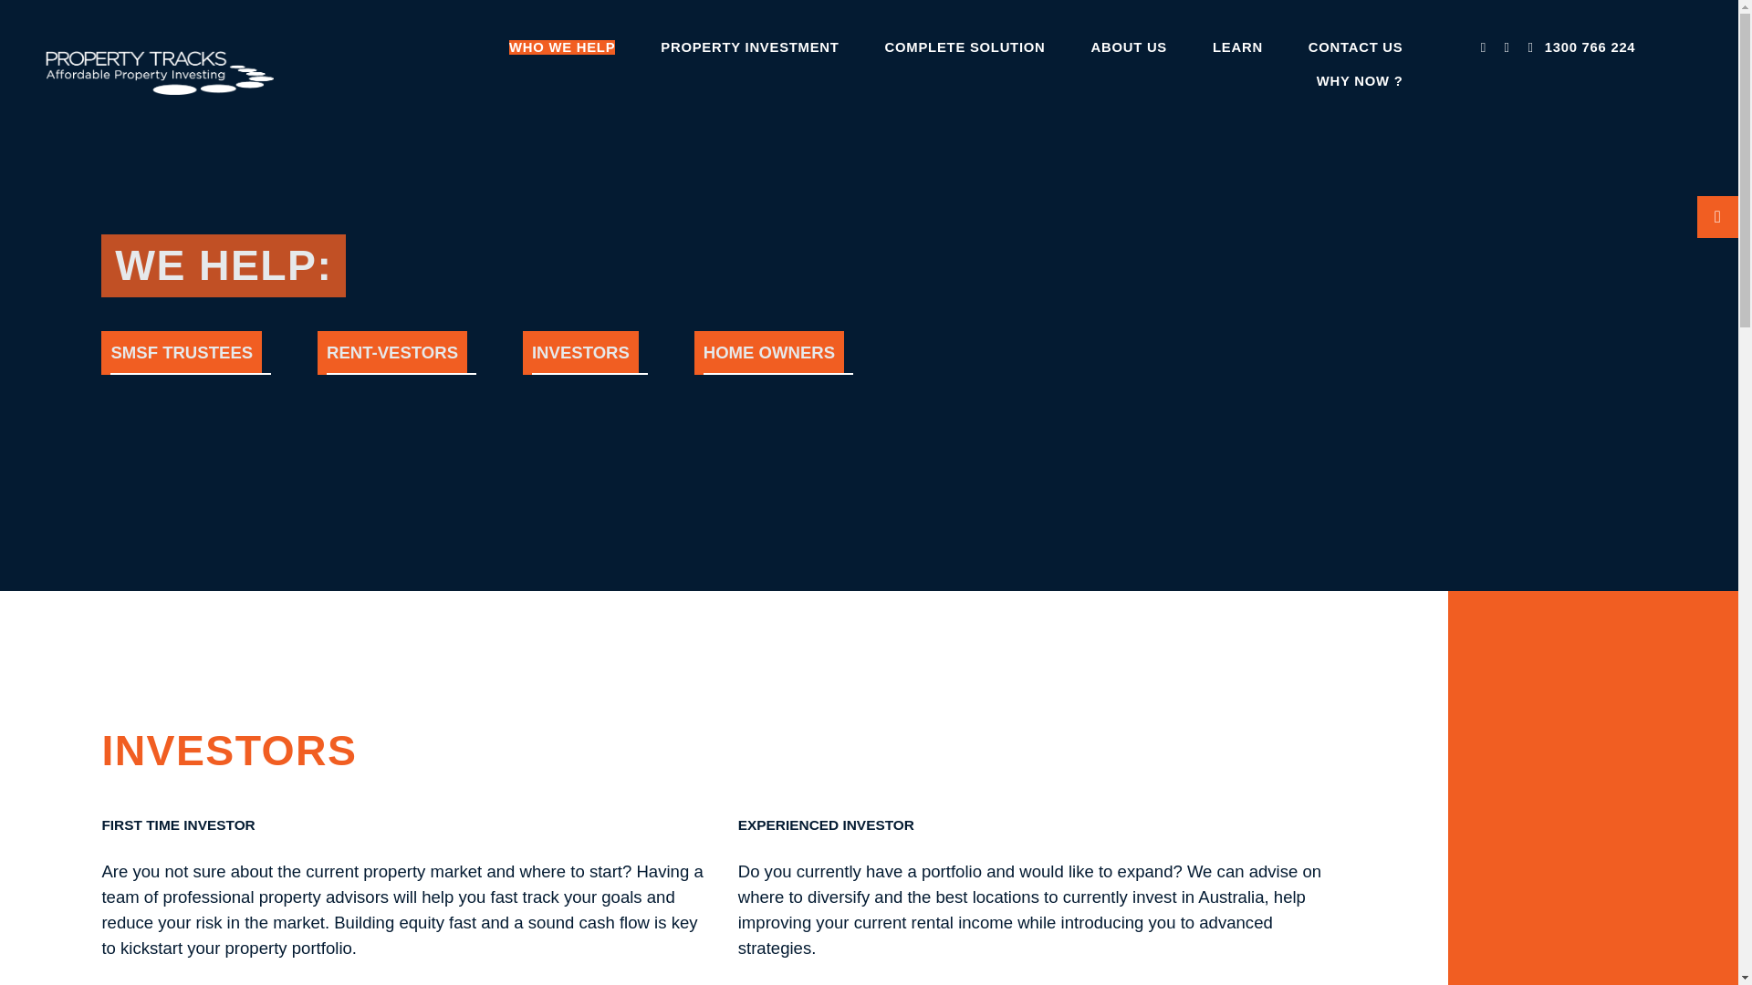 This screenshot has width=1752, height=985. What do you see at coordinates (1129, 47) in the screenshot?
I see `ABOUT US` at bounding box center [1129, 47].